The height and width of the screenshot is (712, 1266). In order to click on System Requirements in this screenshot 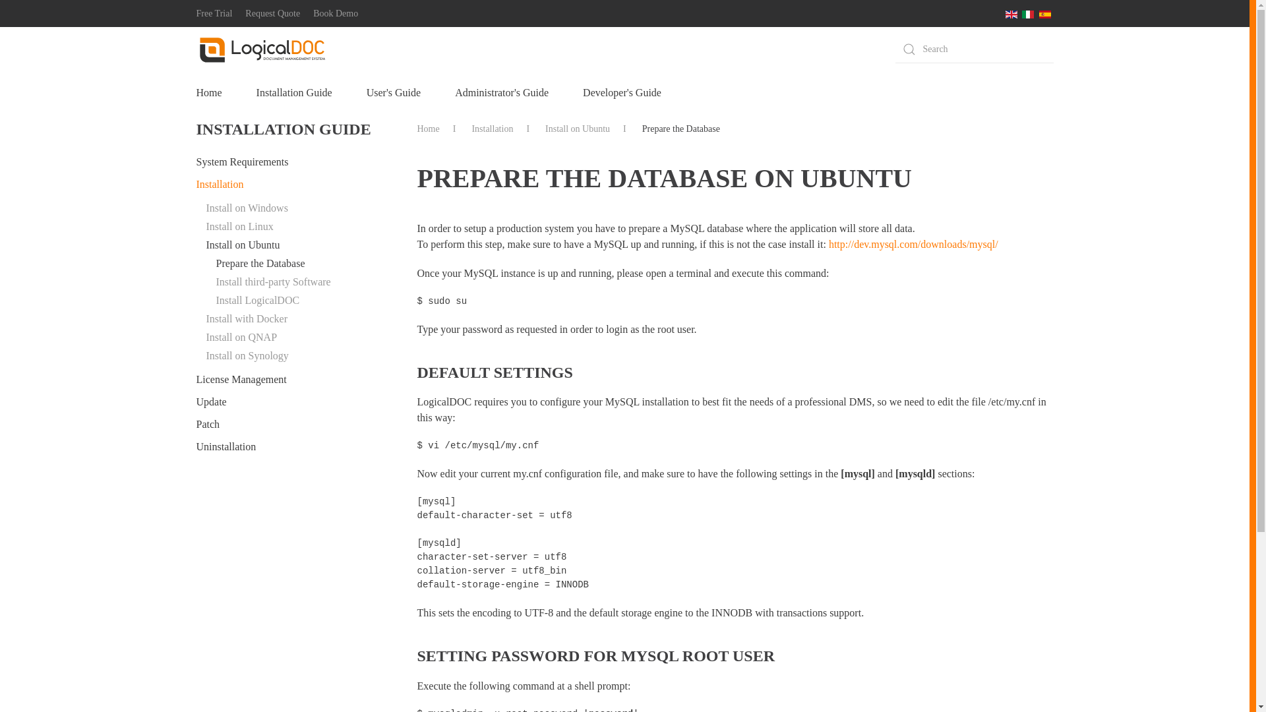, I will do `click(293, 162)`.